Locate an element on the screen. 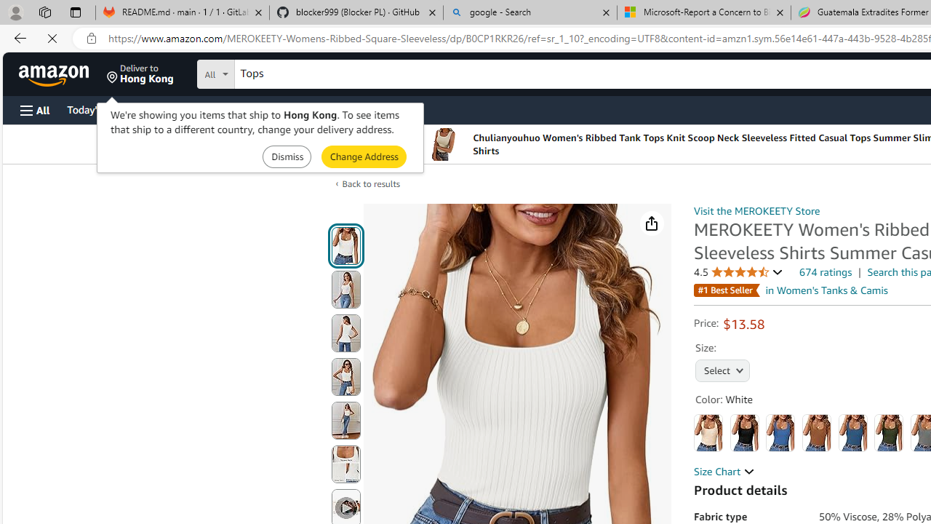 Image resolution: width=931 pixels, height=524 pixels. Registry is located at coordinates (262, 109).